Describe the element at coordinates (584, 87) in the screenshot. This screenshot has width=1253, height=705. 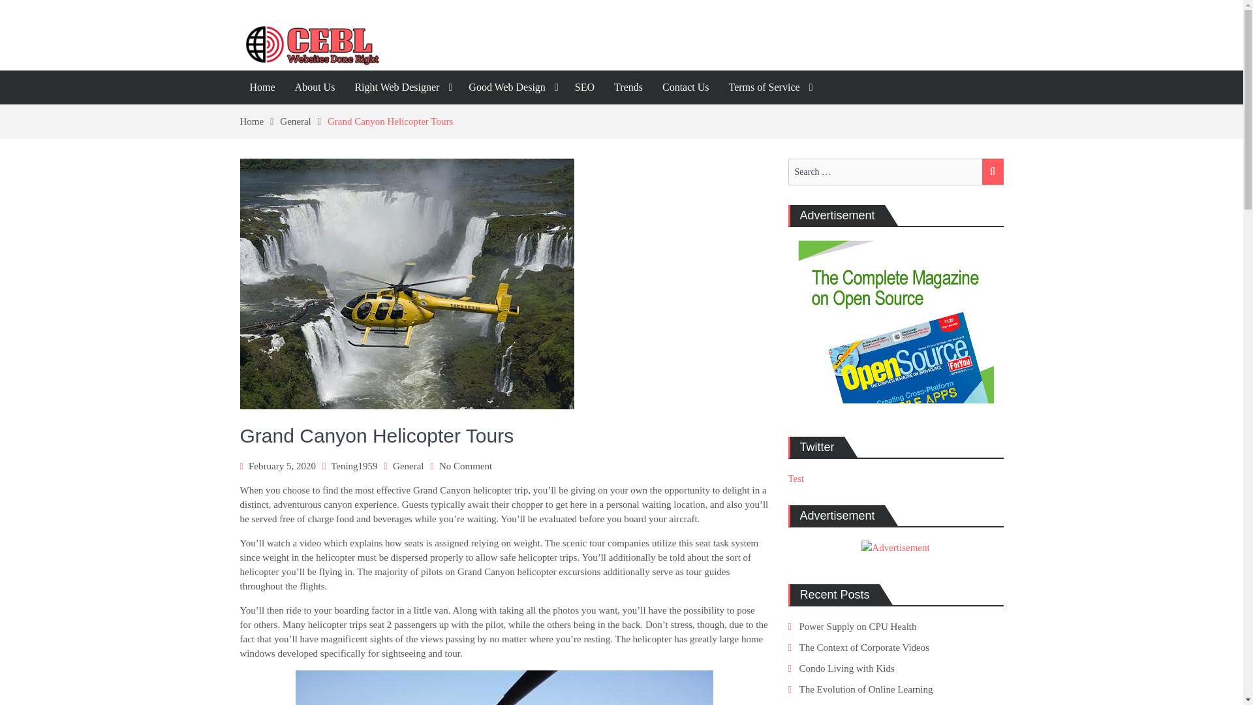
I see `Terms of Service` at that location.